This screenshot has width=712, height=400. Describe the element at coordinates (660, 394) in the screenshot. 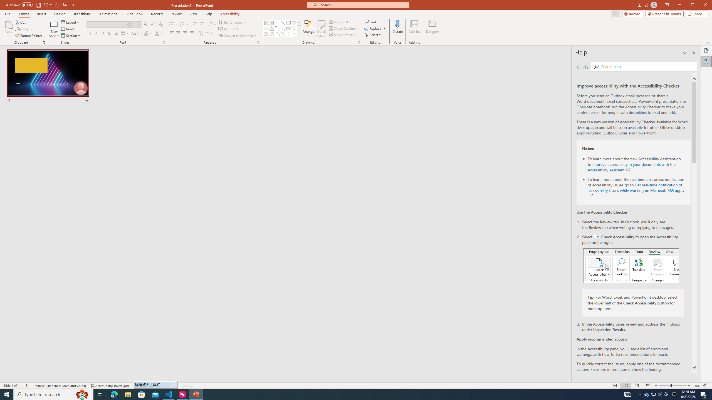

I see `Q2790: 100%` at that location.